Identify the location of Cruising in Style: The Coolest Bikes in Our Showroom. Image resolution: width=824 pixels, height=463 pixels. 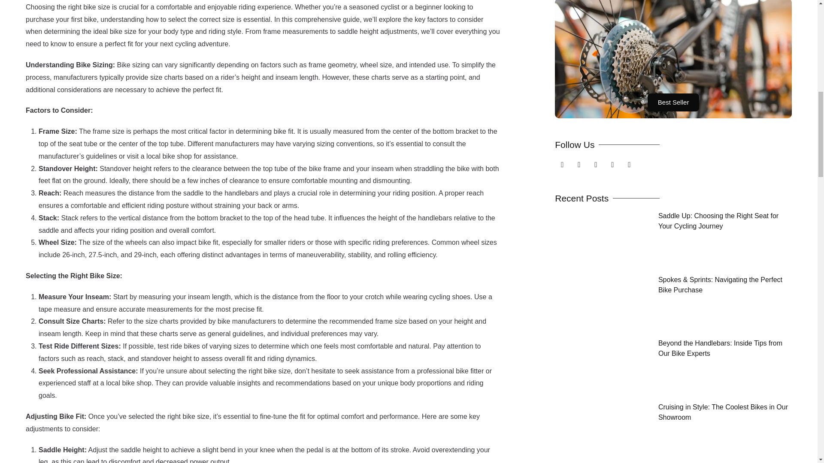
(723, 412).